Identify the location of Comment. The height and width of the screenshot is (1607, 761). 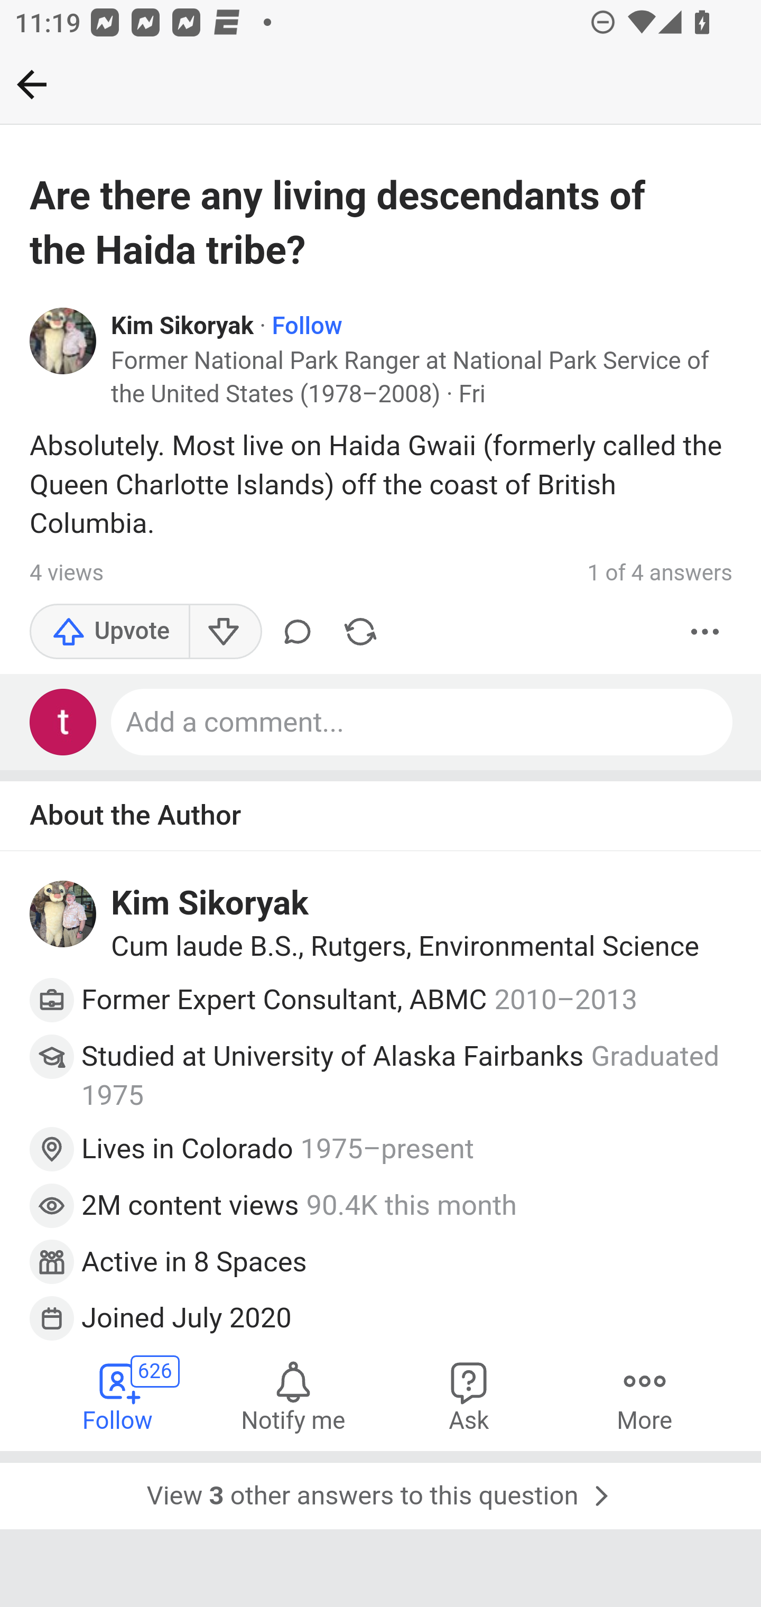
(297, 632).